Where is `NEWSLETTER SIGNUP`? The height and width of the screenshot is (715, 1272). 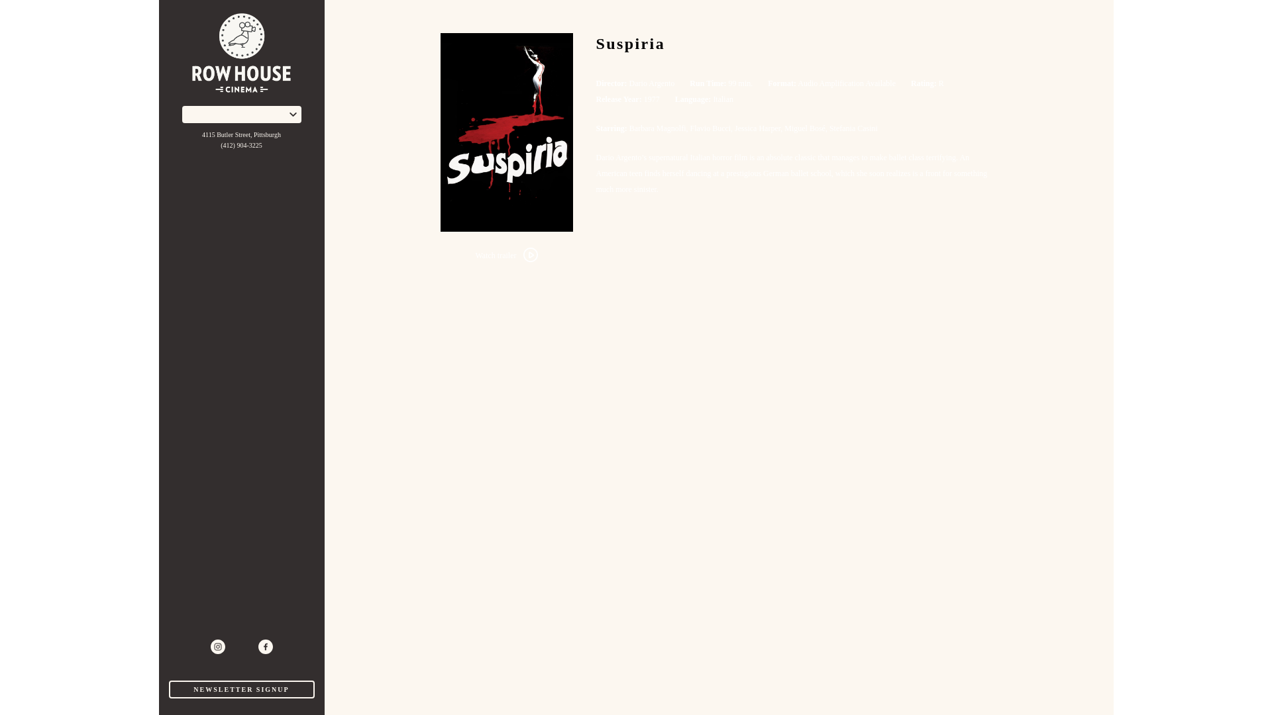
NEWSLETTER SIGNUP is located at coordinates (241, 690).